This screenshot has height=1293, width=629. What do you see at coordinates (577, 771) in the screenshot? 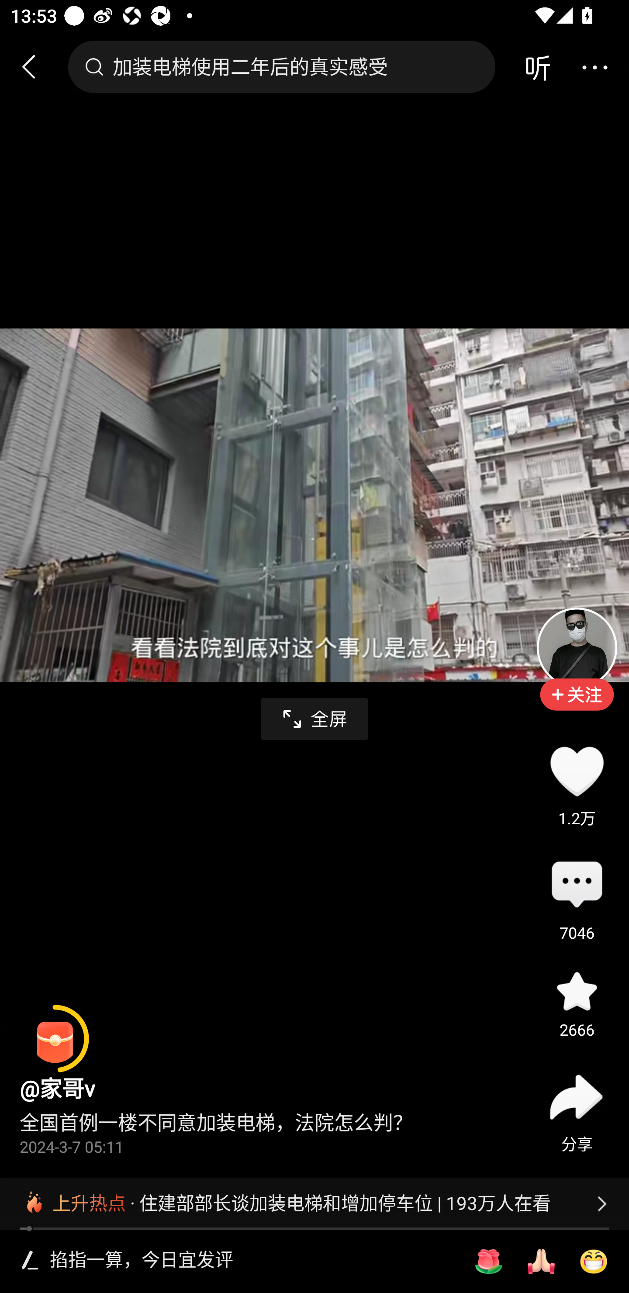
I see `点赞12026 1.2万` at bounding box center [577, 771].